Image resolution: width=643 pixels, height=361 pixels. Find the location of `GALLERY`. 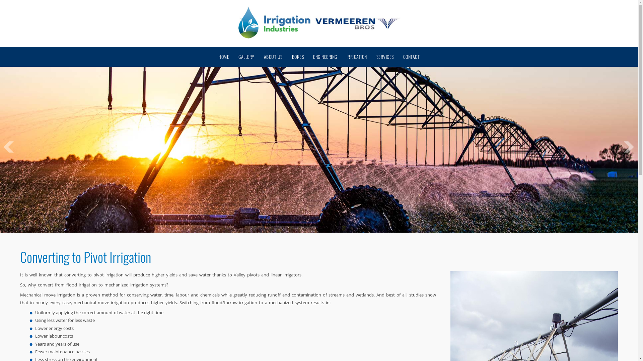

GALLERY is located at coordinates (246, 57).